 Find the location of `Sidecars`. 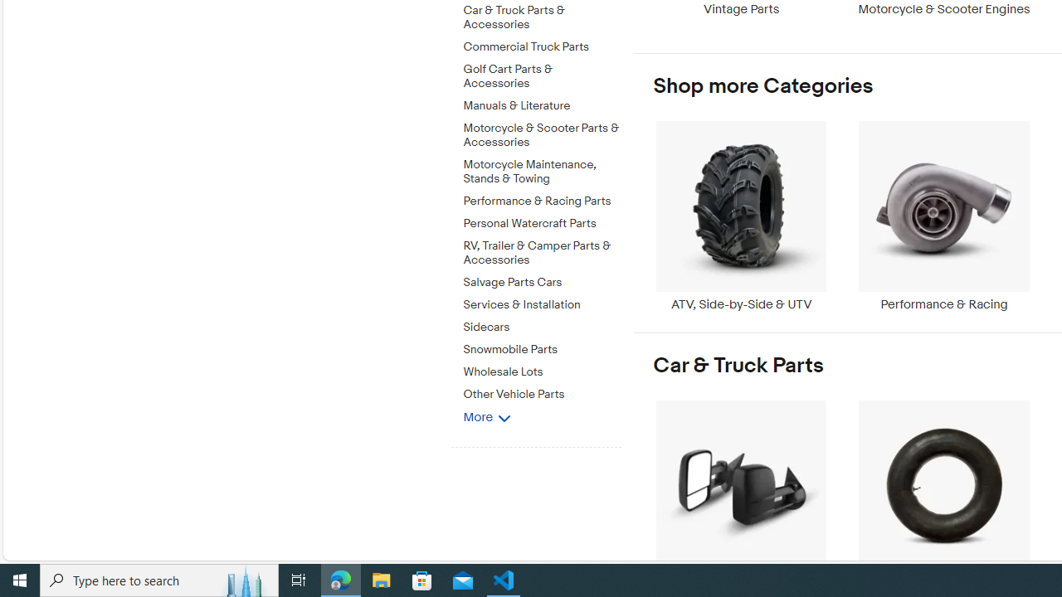

Sidecars is located at coordinates (542, 327).